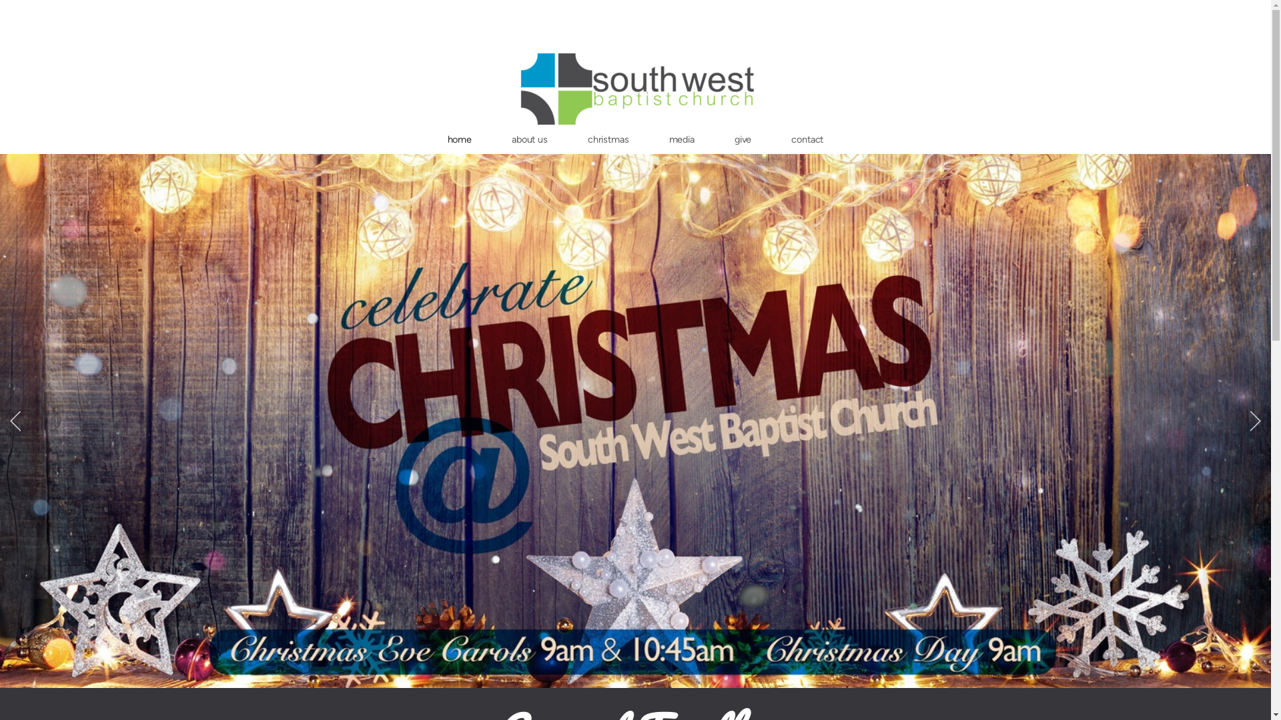  I want to click on give, so click(743, 139).